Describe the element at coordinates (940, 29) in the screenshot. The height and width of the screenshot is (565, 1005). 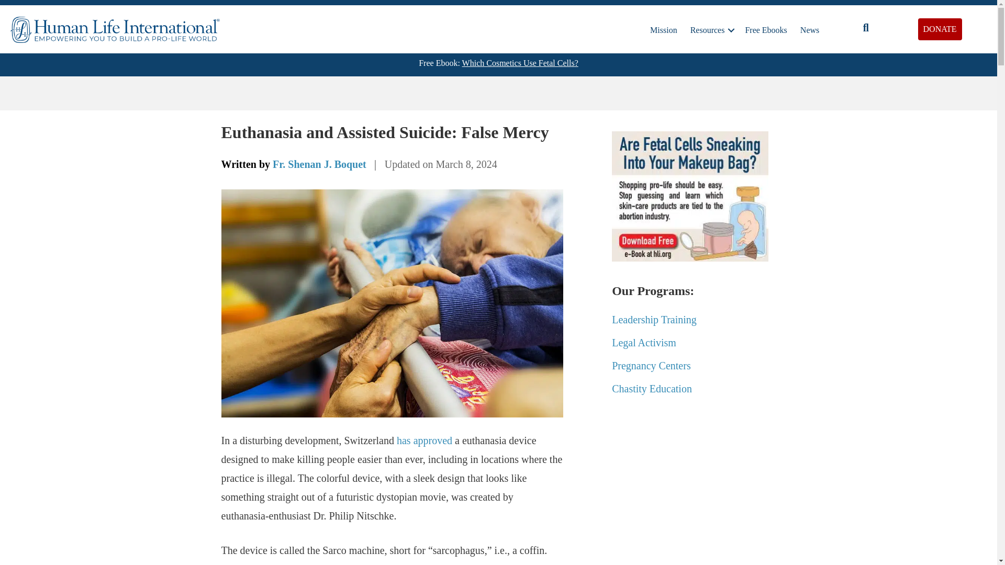
I see `DONATE` at that location.